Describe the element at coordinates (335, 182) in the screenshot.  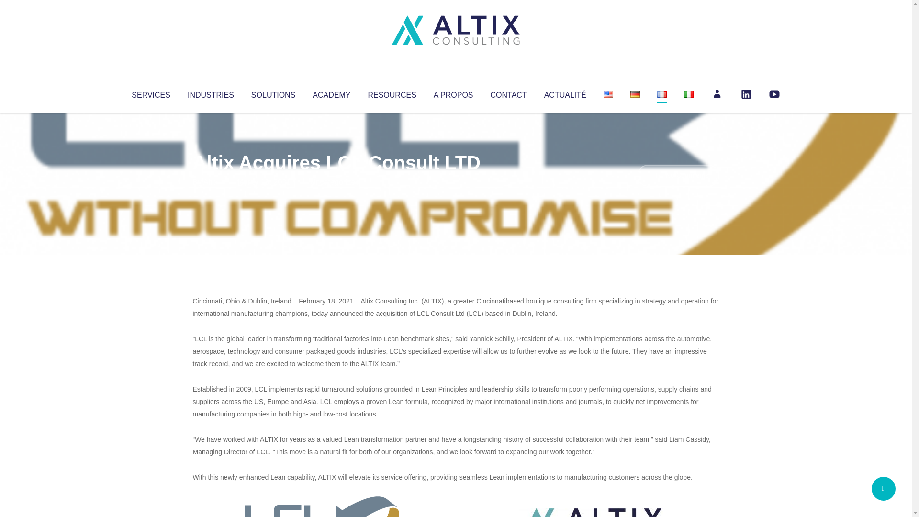
I see `Uncategorized` at that location.